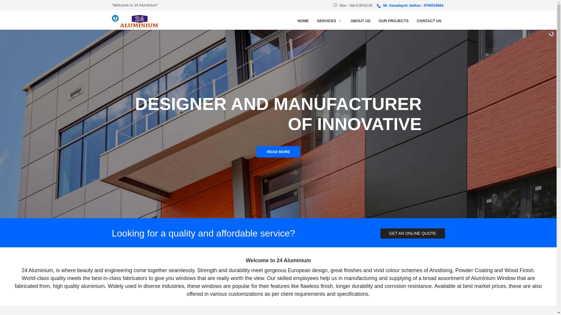 The image size is (561, 315). Describe the element at coordinates (276, 230) in the screenshot. I see `Aluminum Glass Railing` at that location.